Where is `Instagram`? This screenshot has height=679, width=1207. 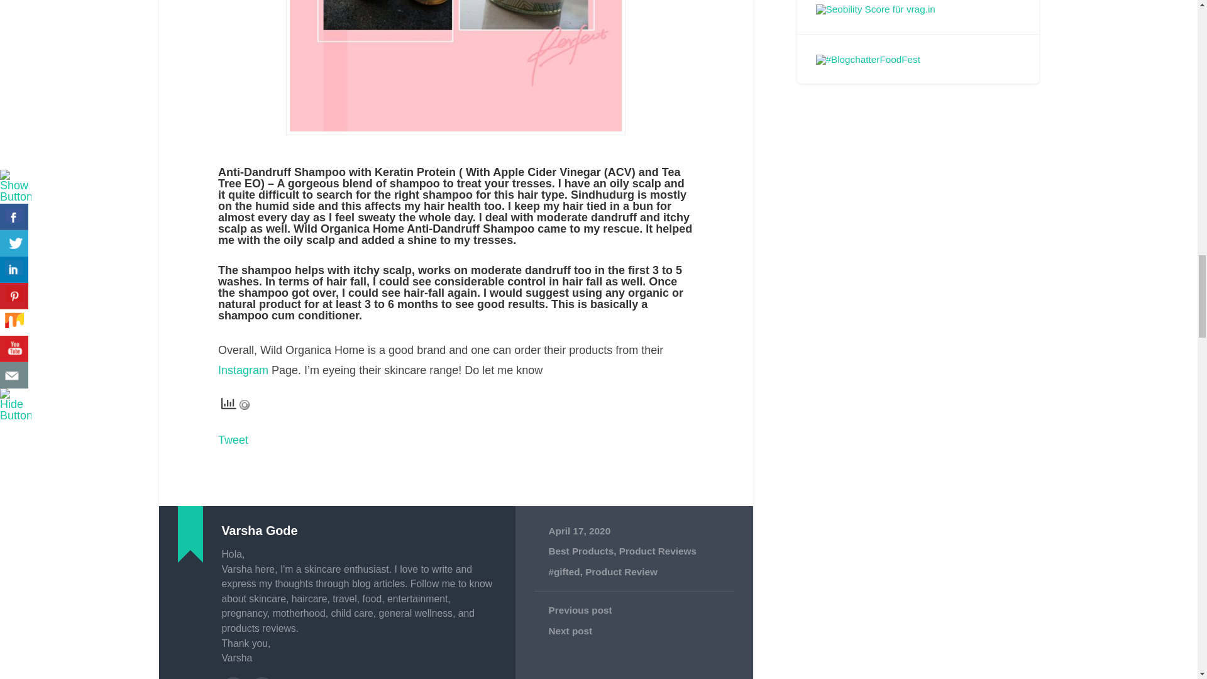 Instagram is located at coordinates (245, 370).